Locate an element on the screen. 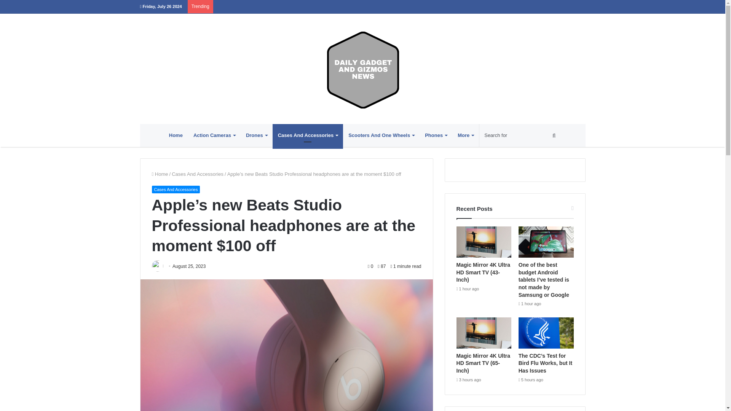  Cases And Accessories is located at coordinates (198, 174).